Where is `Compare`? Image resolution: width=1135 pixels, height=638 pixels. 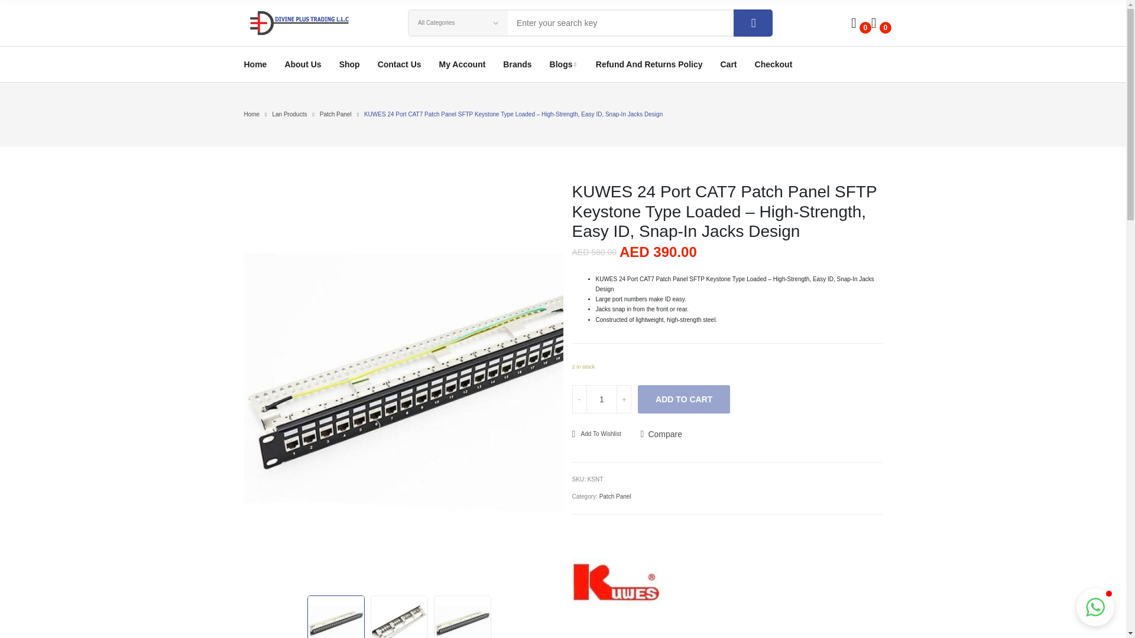 Compare is located at coordinates (661, 434).